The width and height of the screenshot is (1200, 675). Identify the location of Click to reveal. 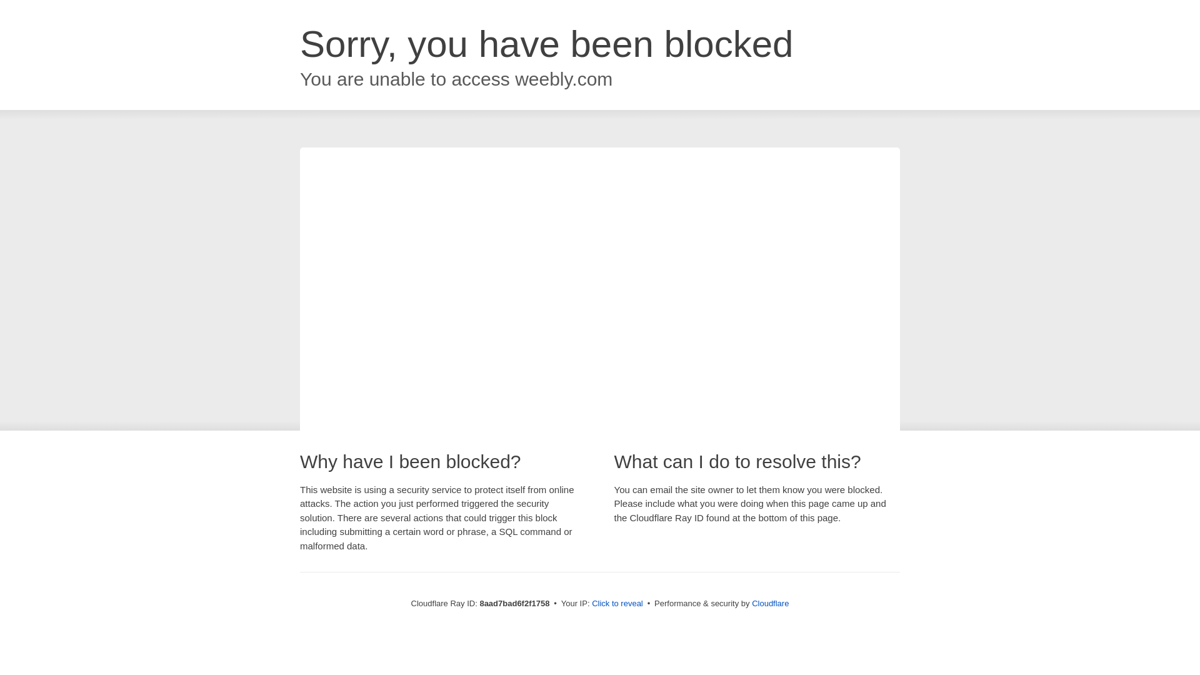
(617, 604).